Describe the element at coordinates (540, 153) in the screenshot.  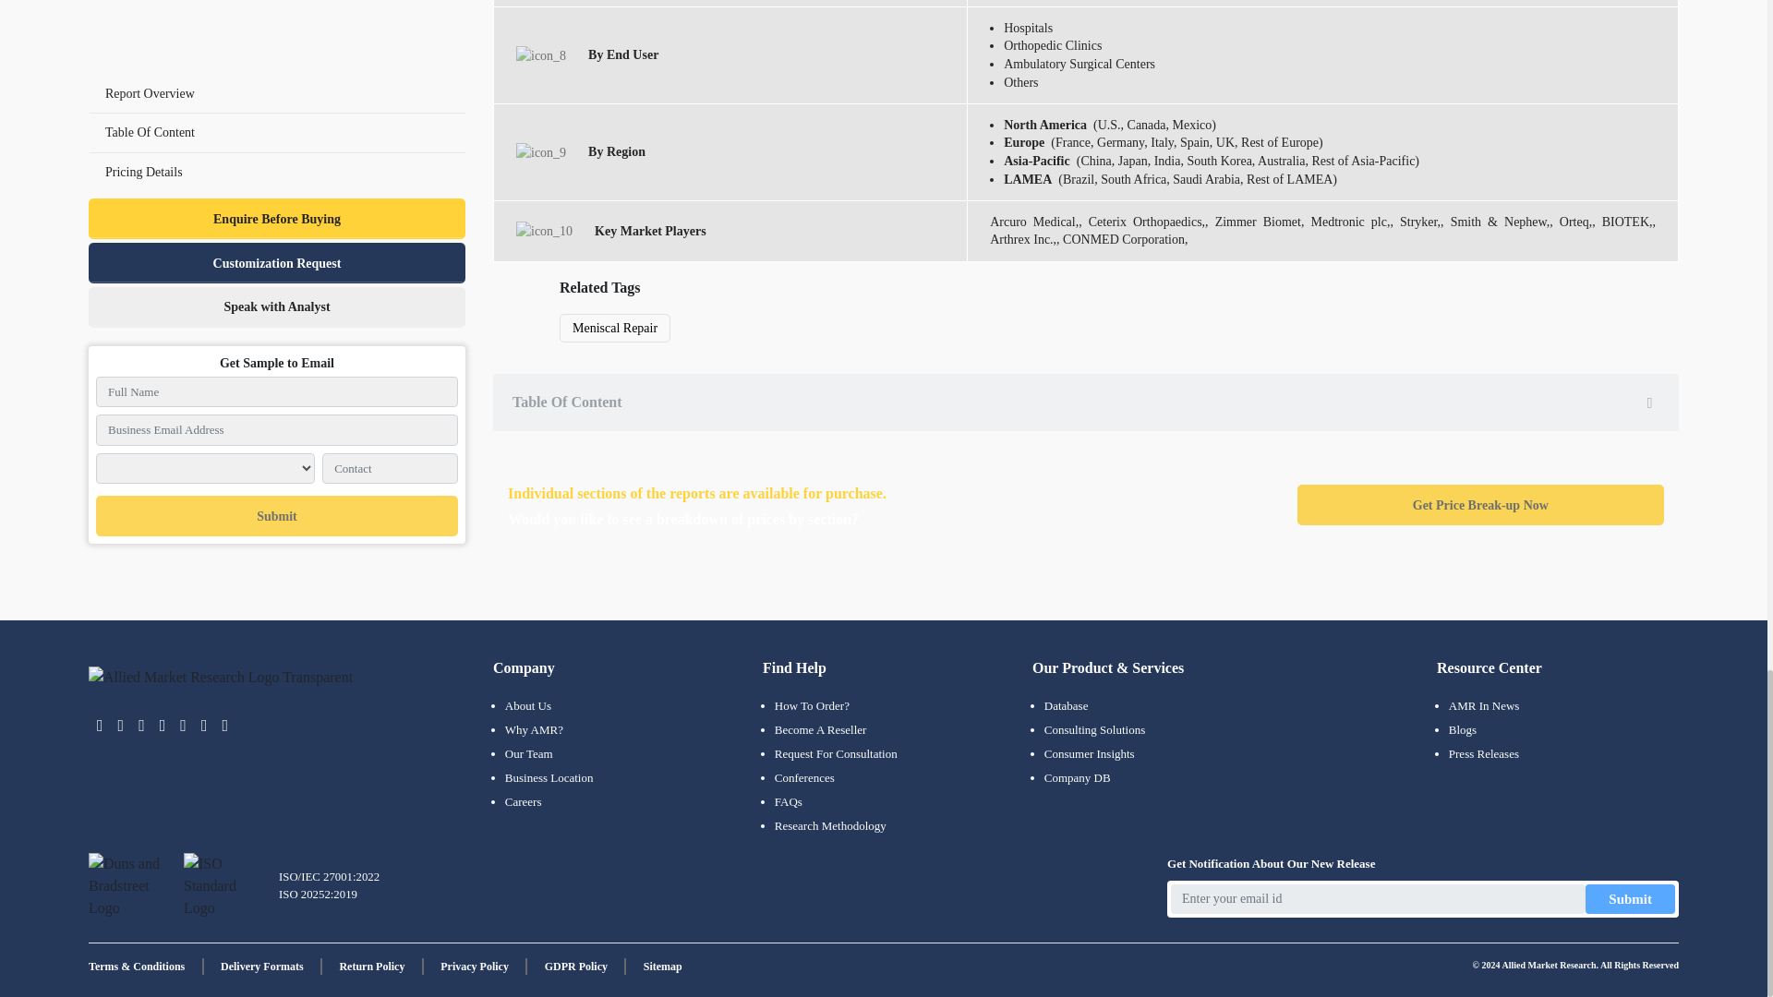
I see `Meniscal Repair Systems Market By Region` at that location.